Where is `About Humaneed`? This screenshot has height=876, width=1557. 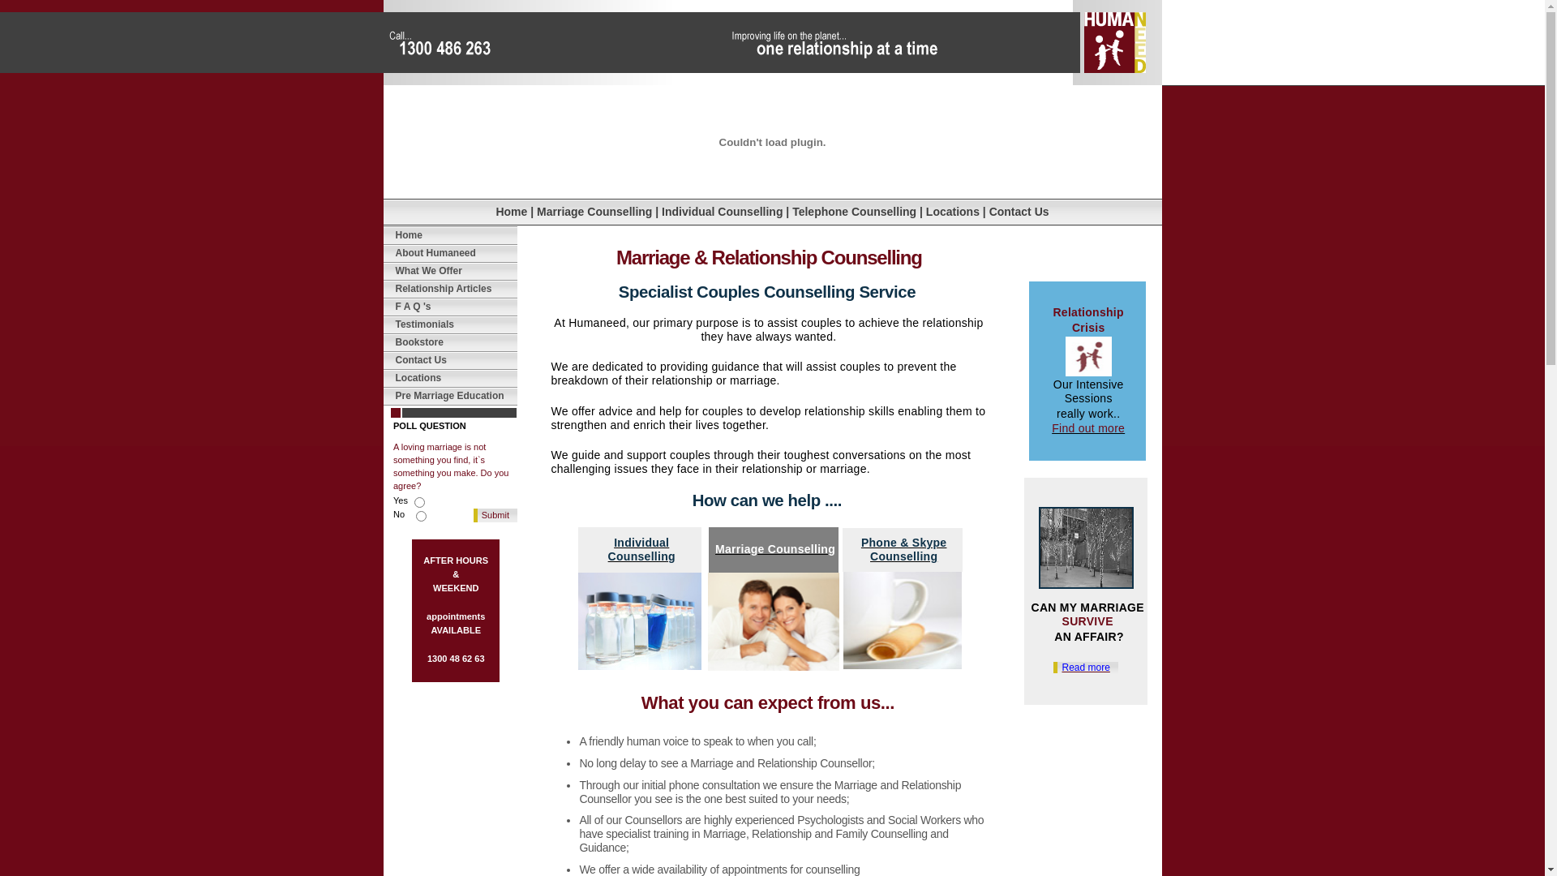 About Humaneed is located at coordinates (436, 253).